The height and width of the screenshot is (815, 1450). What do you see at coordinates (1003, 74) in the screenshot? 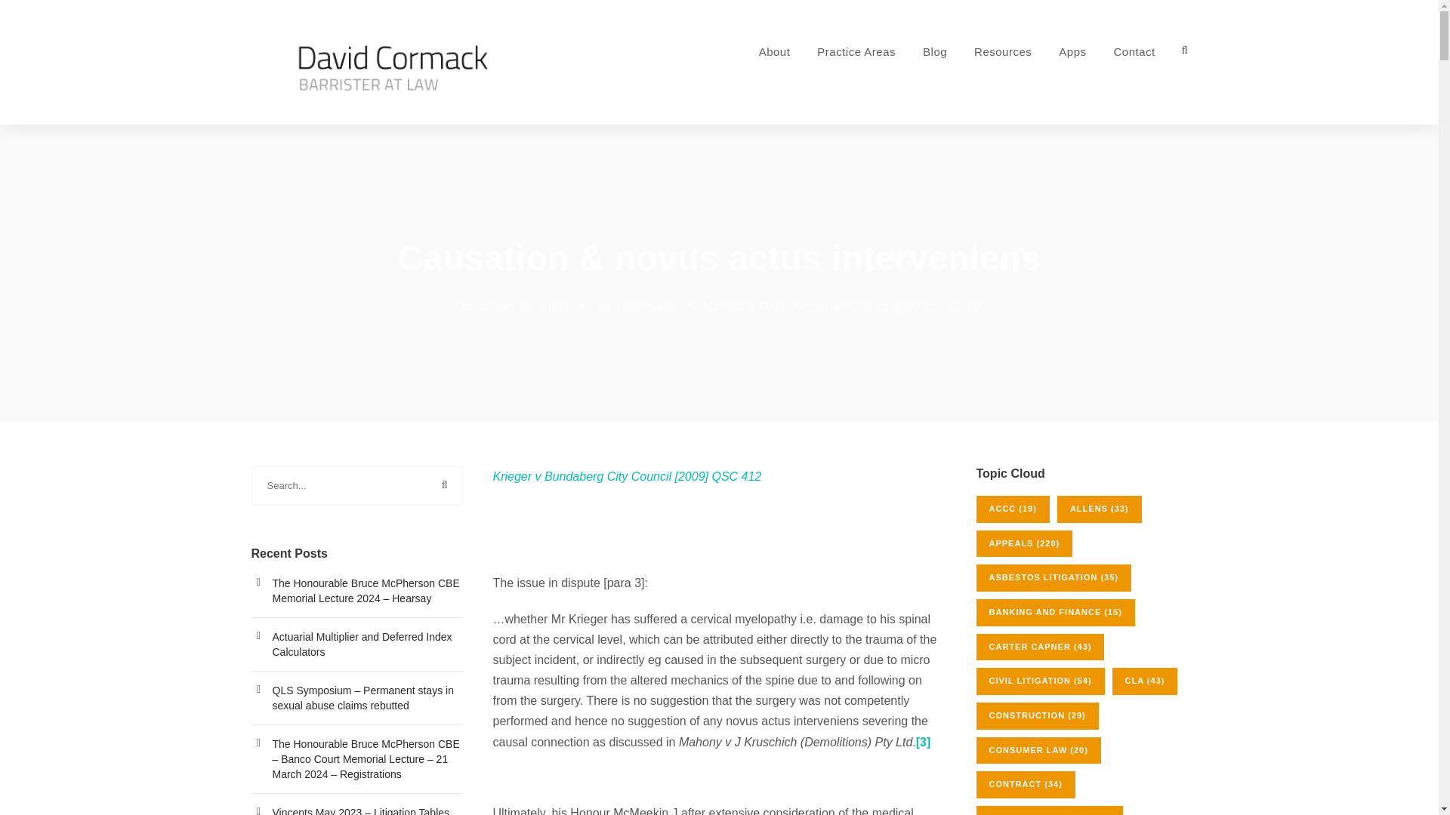
I see `Resources` at bounding box center [1003, 74].